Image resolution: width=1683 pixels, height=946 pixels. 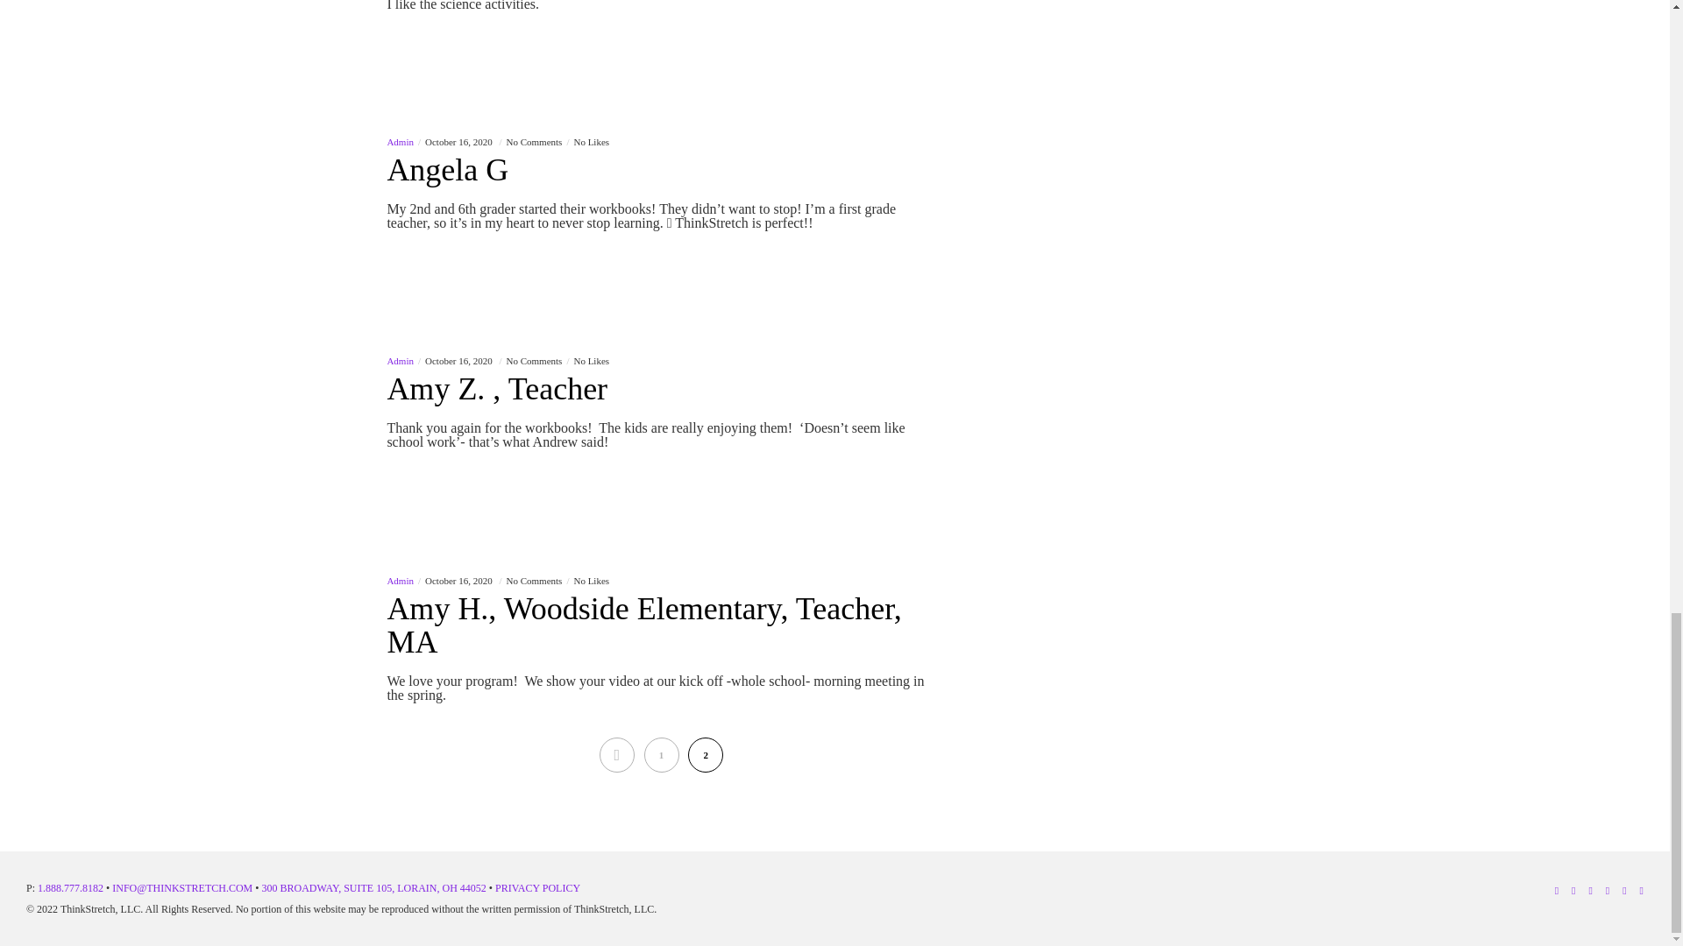 What do you see at coordinates (661, 634) in the screenshot?
I see `Amy H., Woodside Elementary, Teacher, MA` at bounding box center [661, 634].